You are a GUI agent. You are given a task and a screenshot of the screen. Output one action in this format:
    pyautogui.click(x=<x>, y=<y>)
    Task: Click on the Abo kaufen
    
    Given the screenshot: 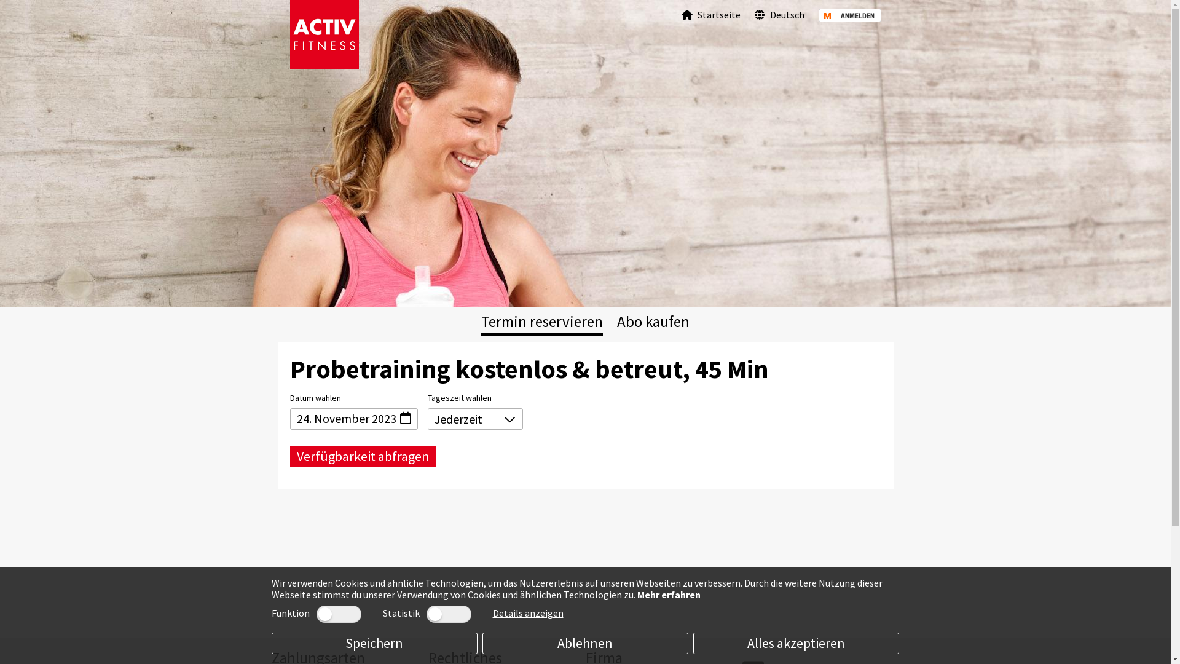 What is the action you would take?
    pyautogui.click(x=653, y=322)
    